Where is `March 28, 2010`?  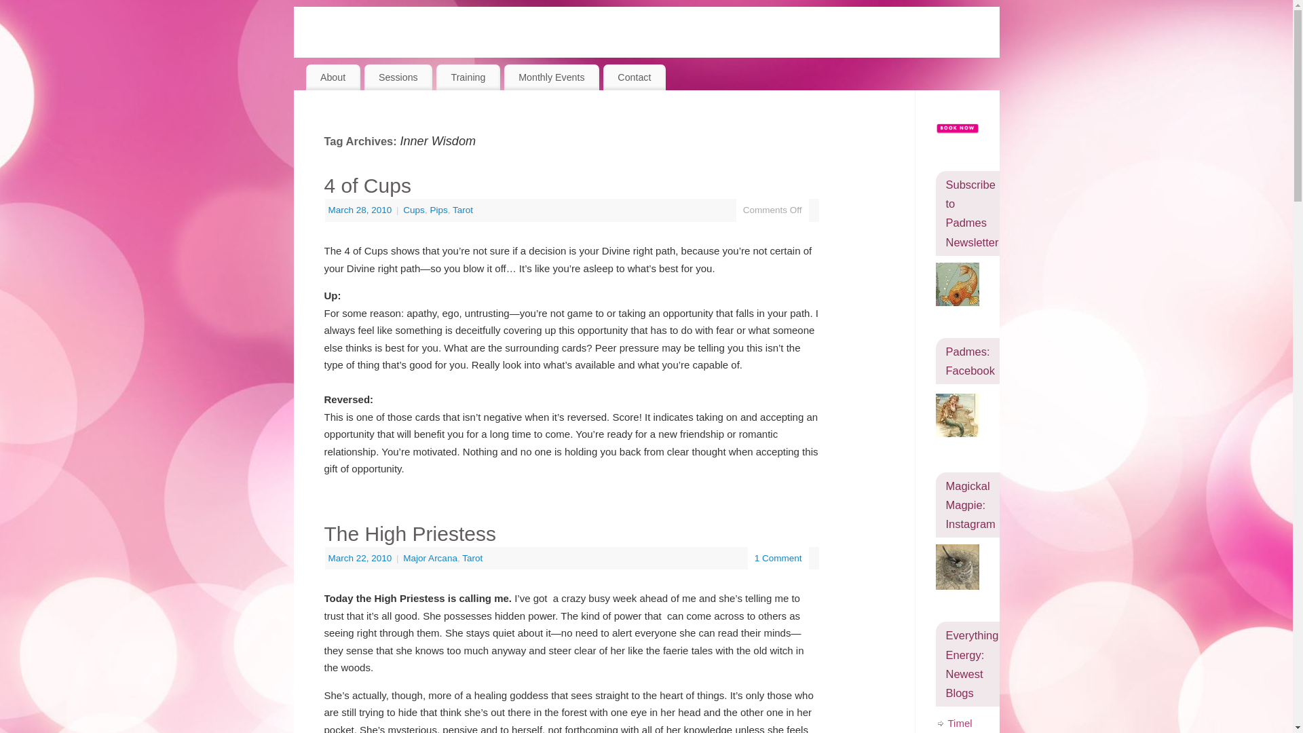
March 28, 2010 is located at coordinates (361, 210).